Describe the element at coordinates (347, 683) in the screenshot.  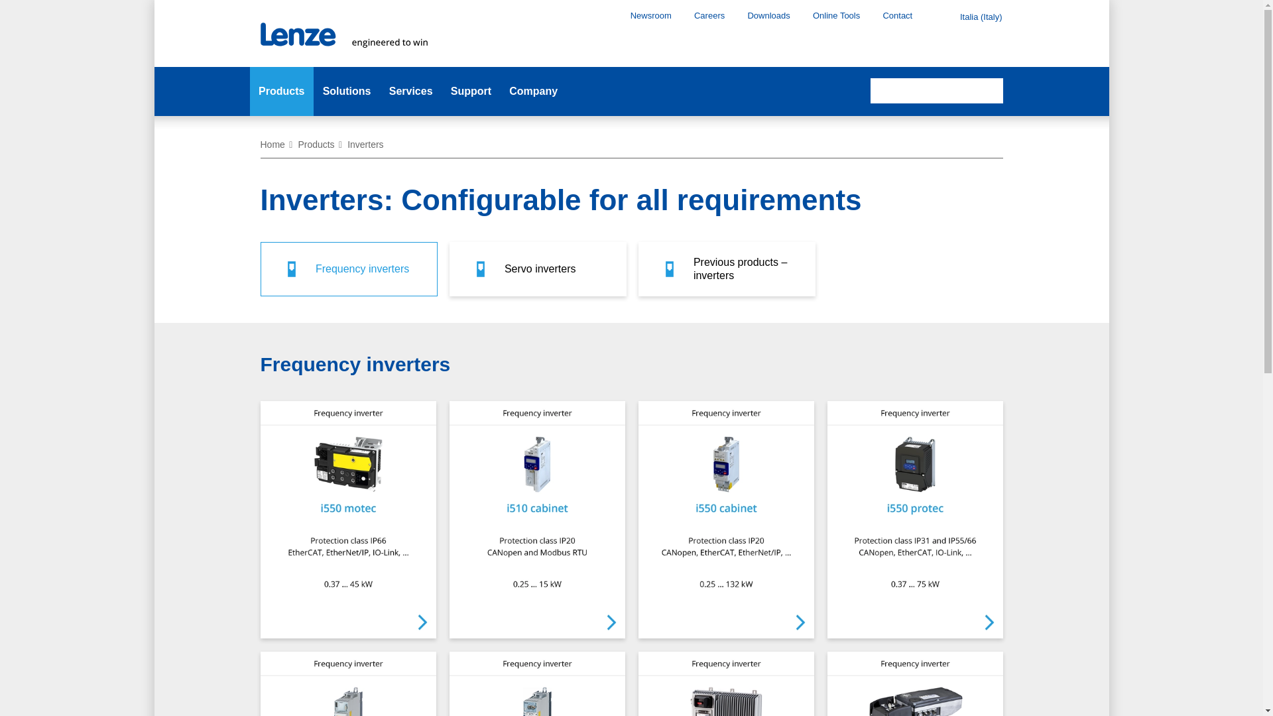
I see `8400 StateLine frequency inverter` at that location.